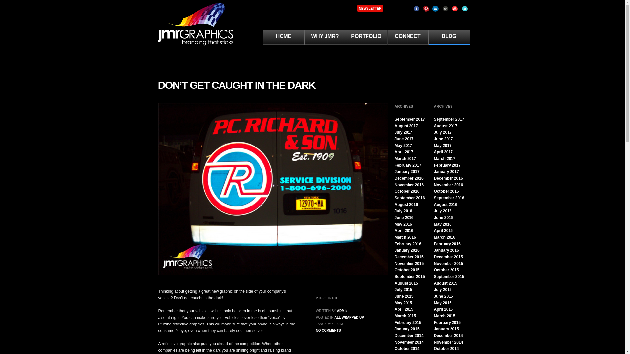 Image resolution: width=630 pixels, height=354 pixels. What do you see at coordinates (283, 38) in the screenshot?
I see `HOME` at bounding box center [283, 38].